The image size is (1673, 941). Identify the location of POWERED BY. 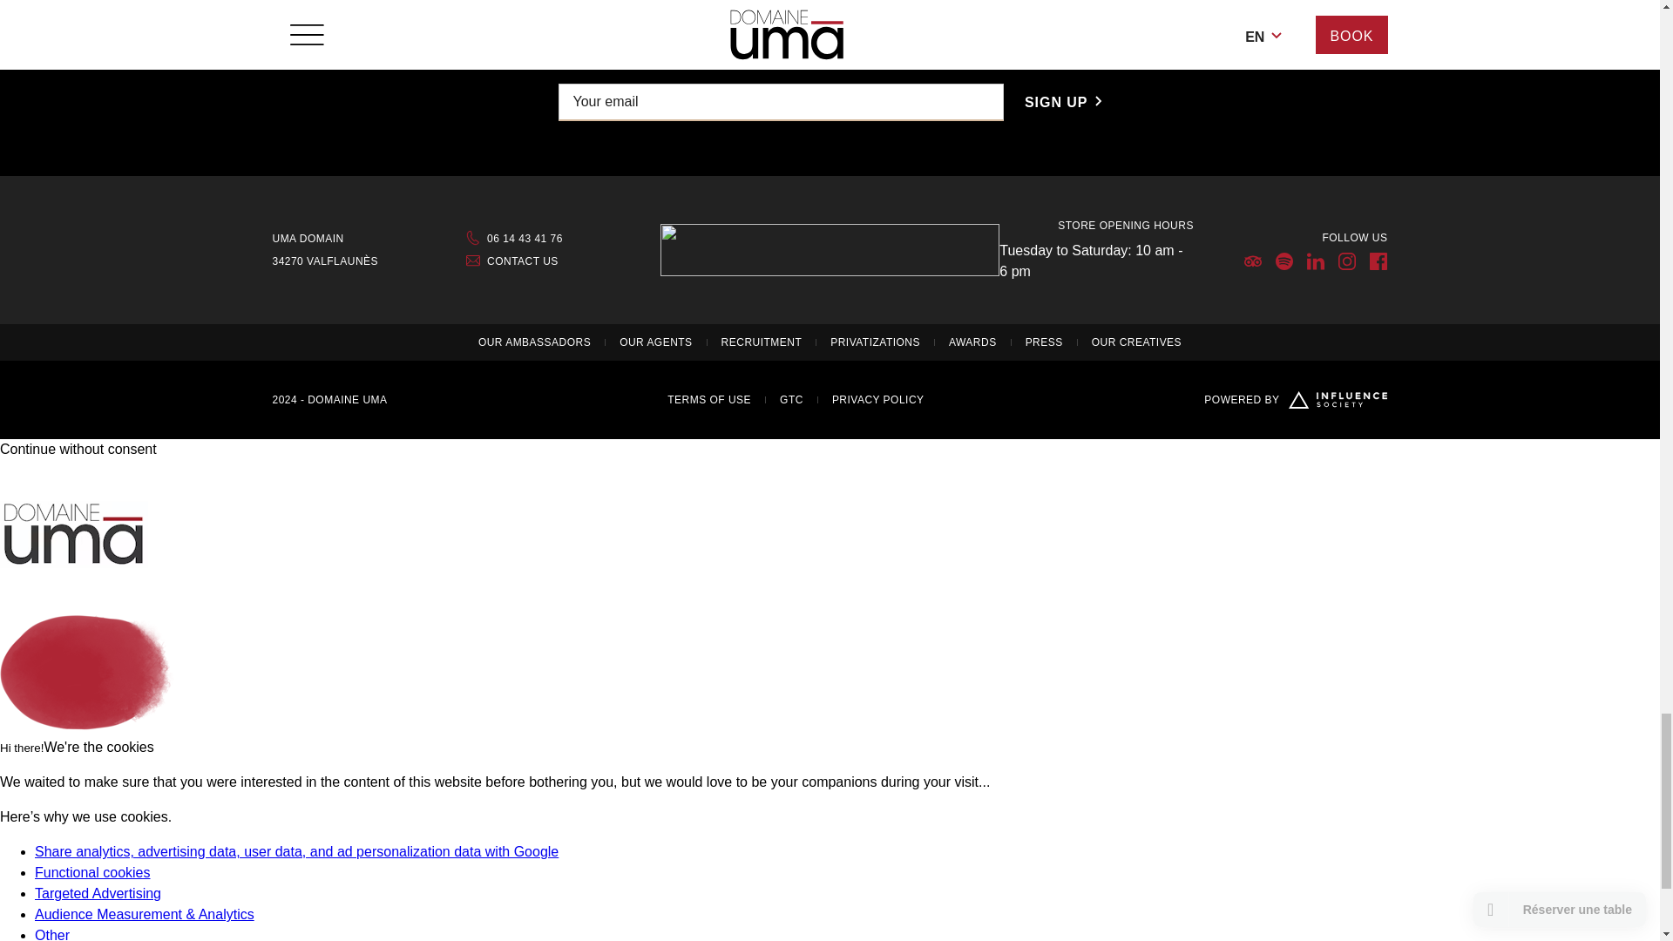
(1295, 399).